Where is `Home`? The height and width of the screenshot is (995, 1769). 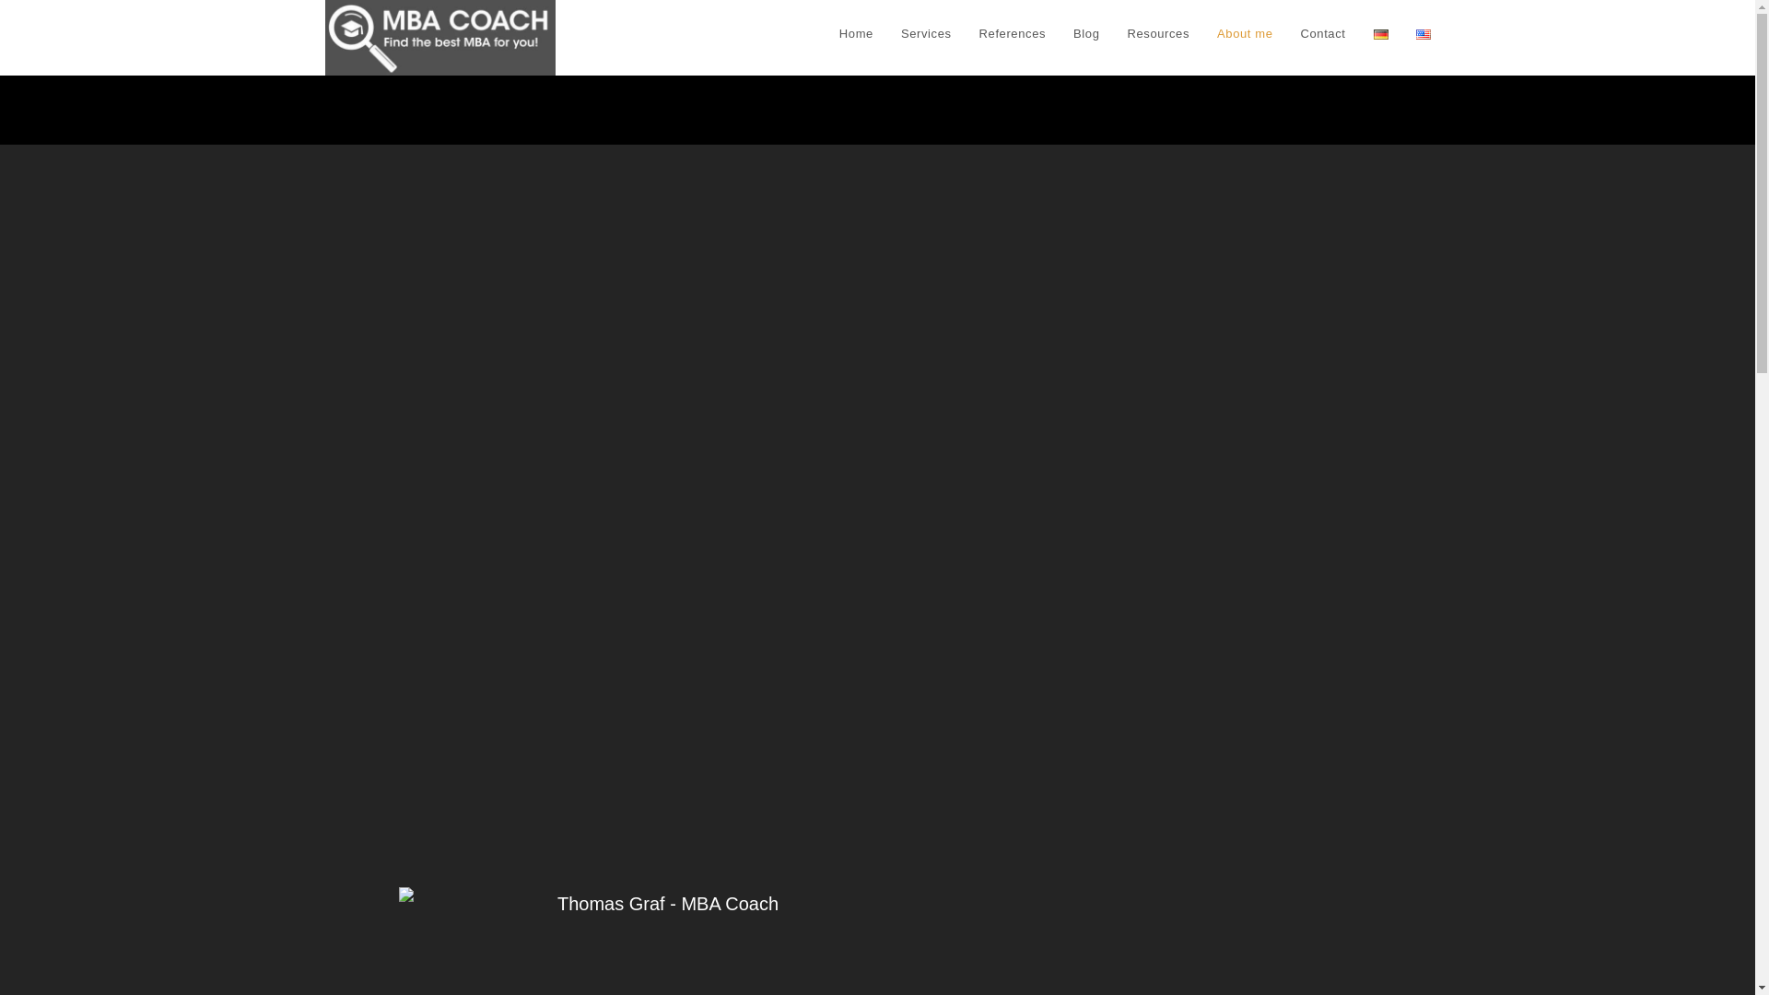
Home is located at coordinates (857, 34).